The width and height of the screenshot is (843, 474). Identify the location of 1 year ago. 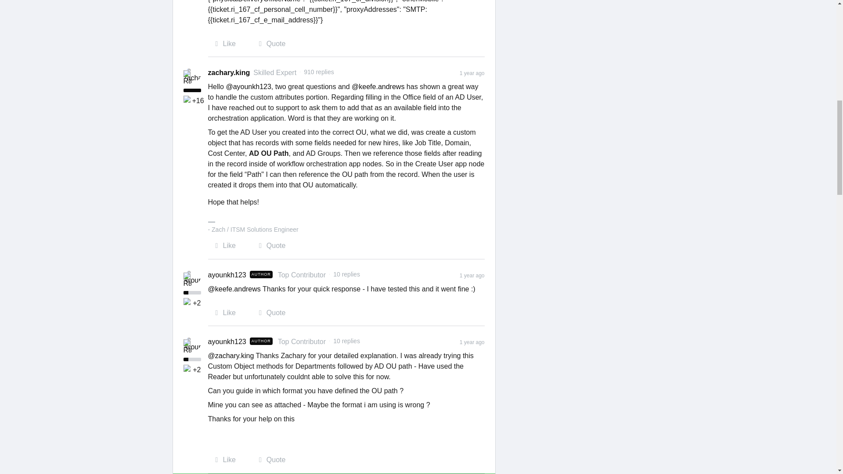
(472, 72).